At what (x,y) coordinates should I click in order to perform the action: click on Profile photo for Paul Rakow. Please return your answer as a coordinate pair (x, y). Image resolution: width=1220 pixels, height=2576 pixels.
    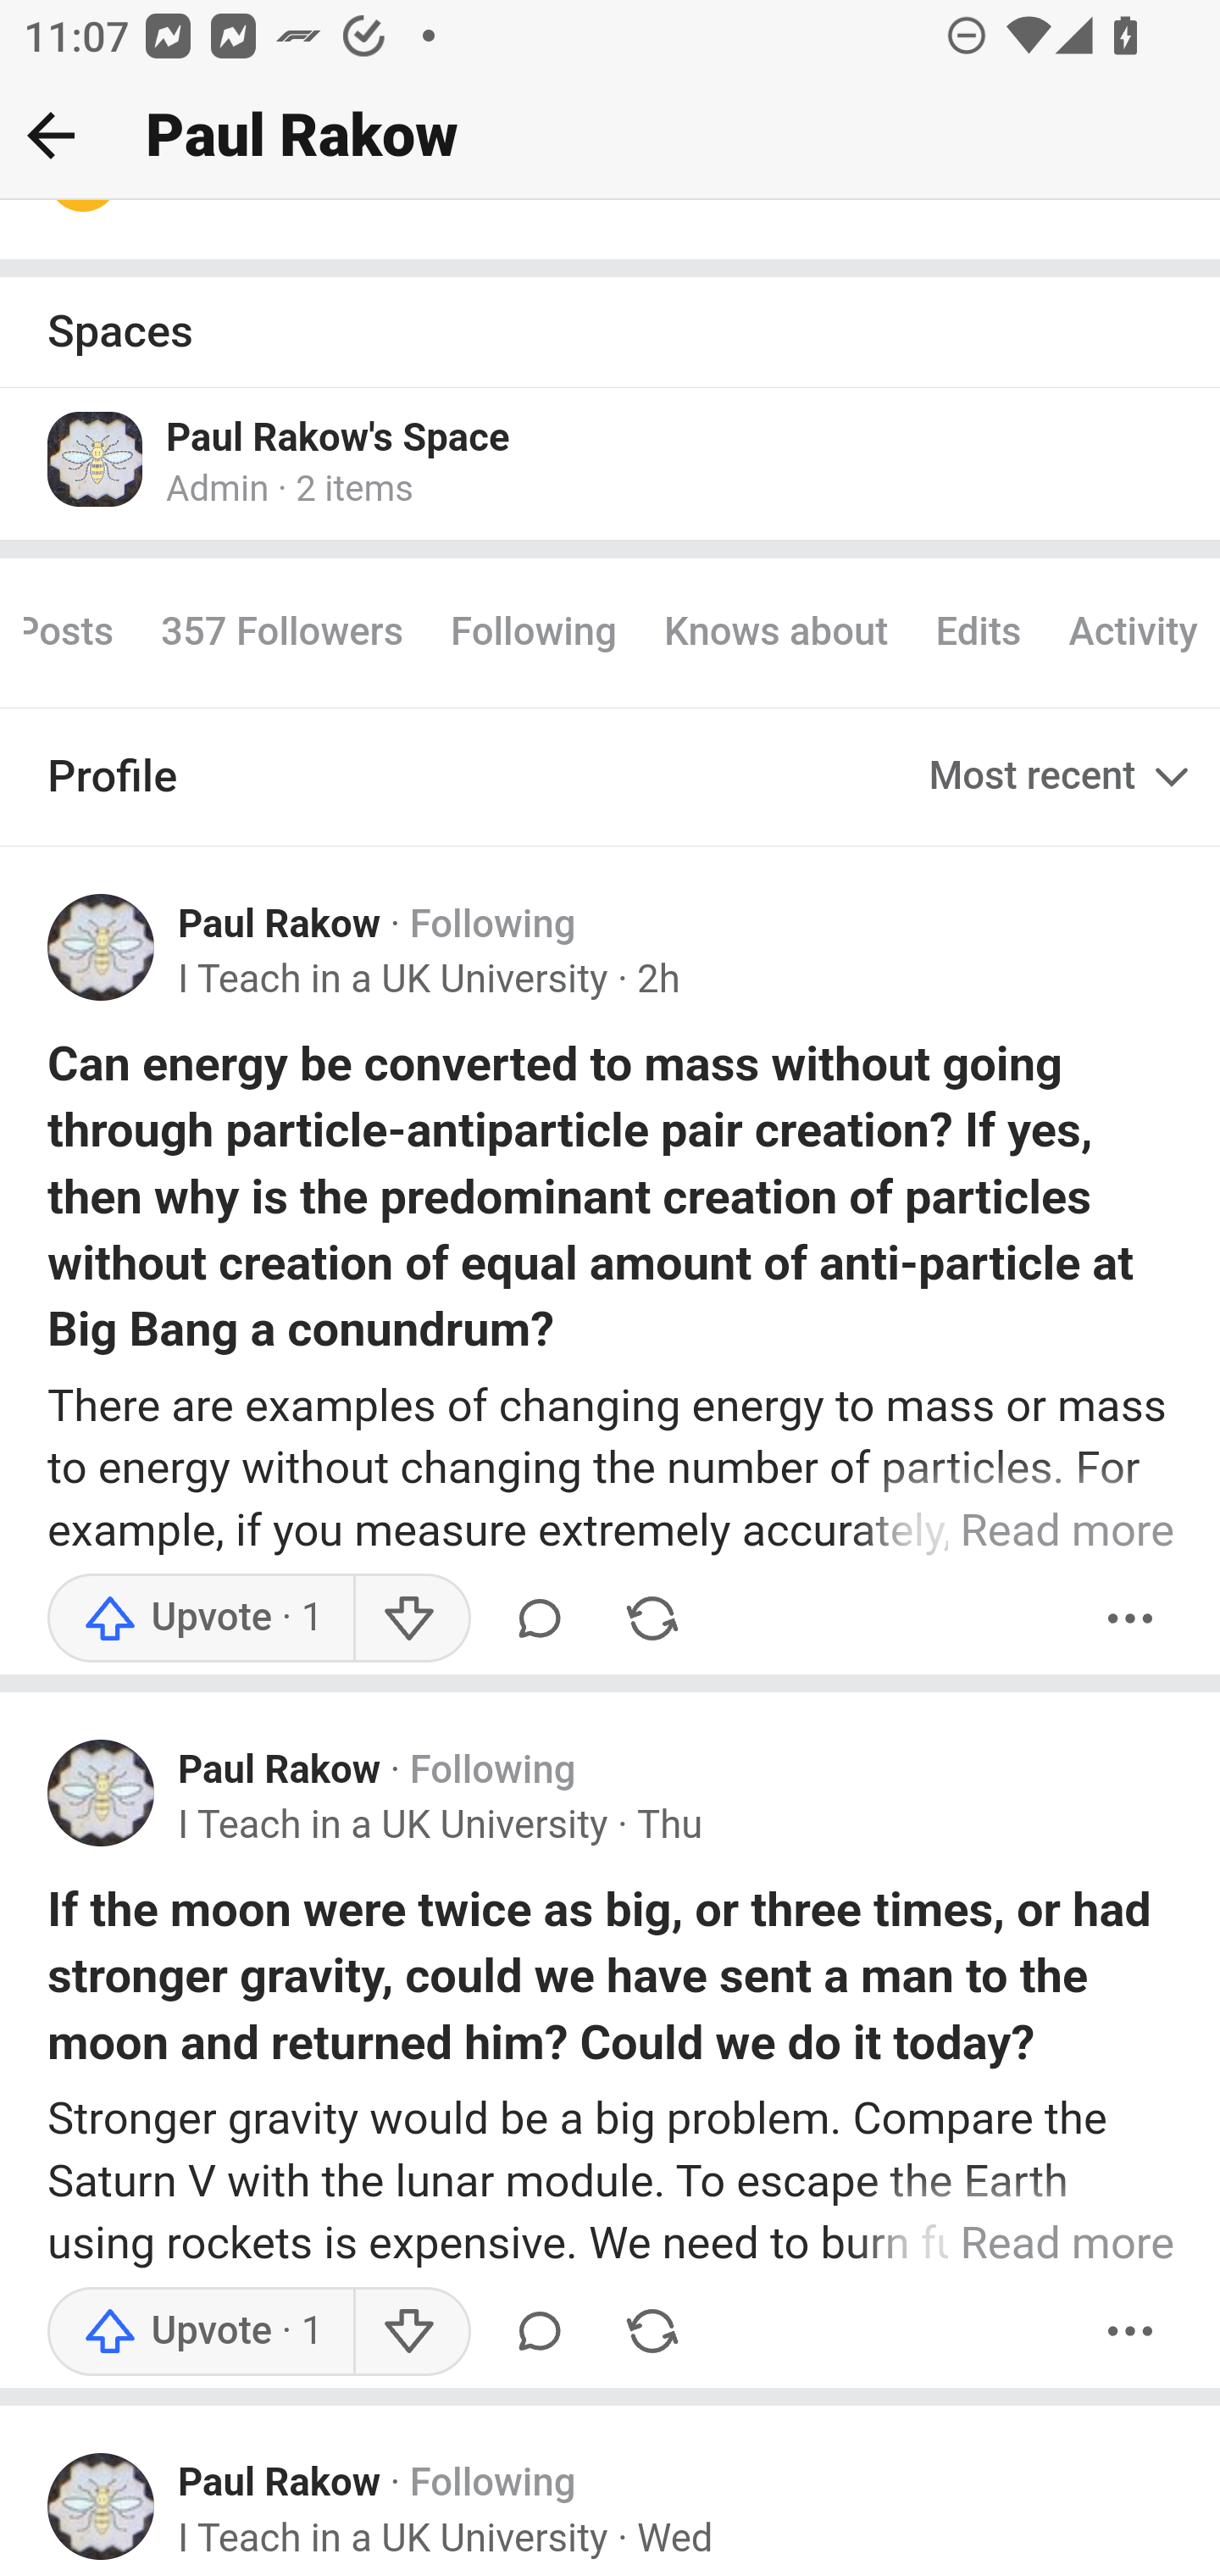
    Looking at the image, I should click on (102, 1795).